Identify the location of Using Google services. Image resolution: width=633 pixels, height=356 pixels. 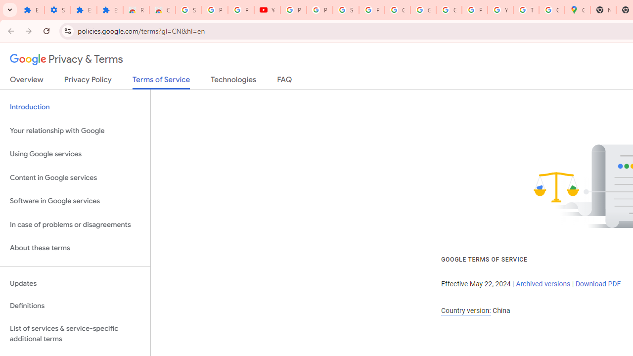
(75, 154).